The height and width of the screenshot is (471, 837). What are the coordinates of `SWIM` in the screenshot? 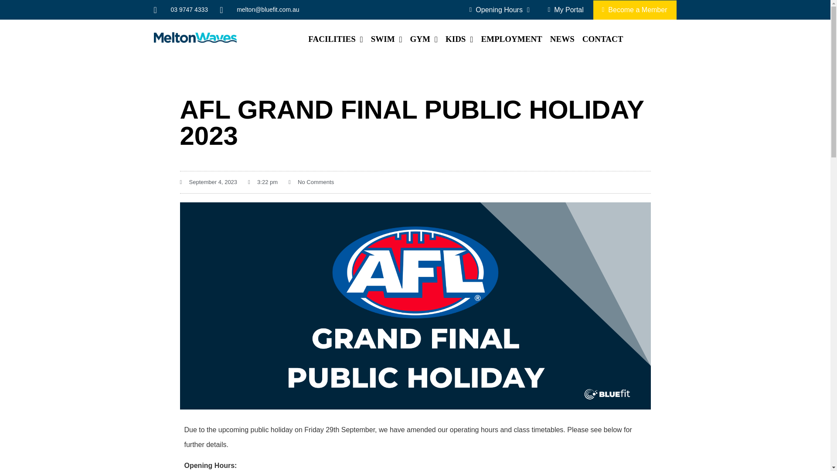 It's located at (386, 39).